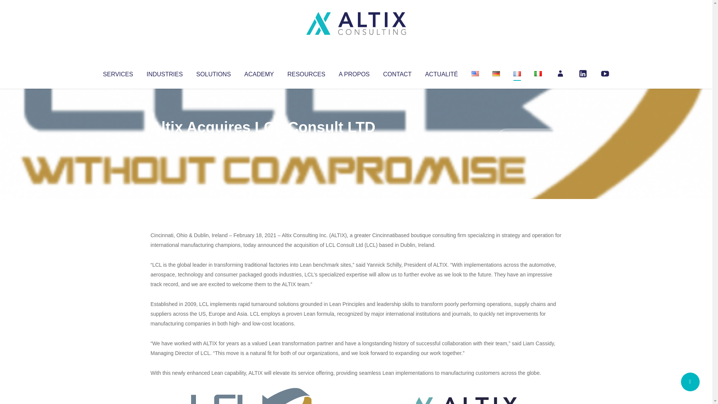 The height and width of the screenshot is (404, 718). I want to click on INDUSTRIES, so click(165, 73).